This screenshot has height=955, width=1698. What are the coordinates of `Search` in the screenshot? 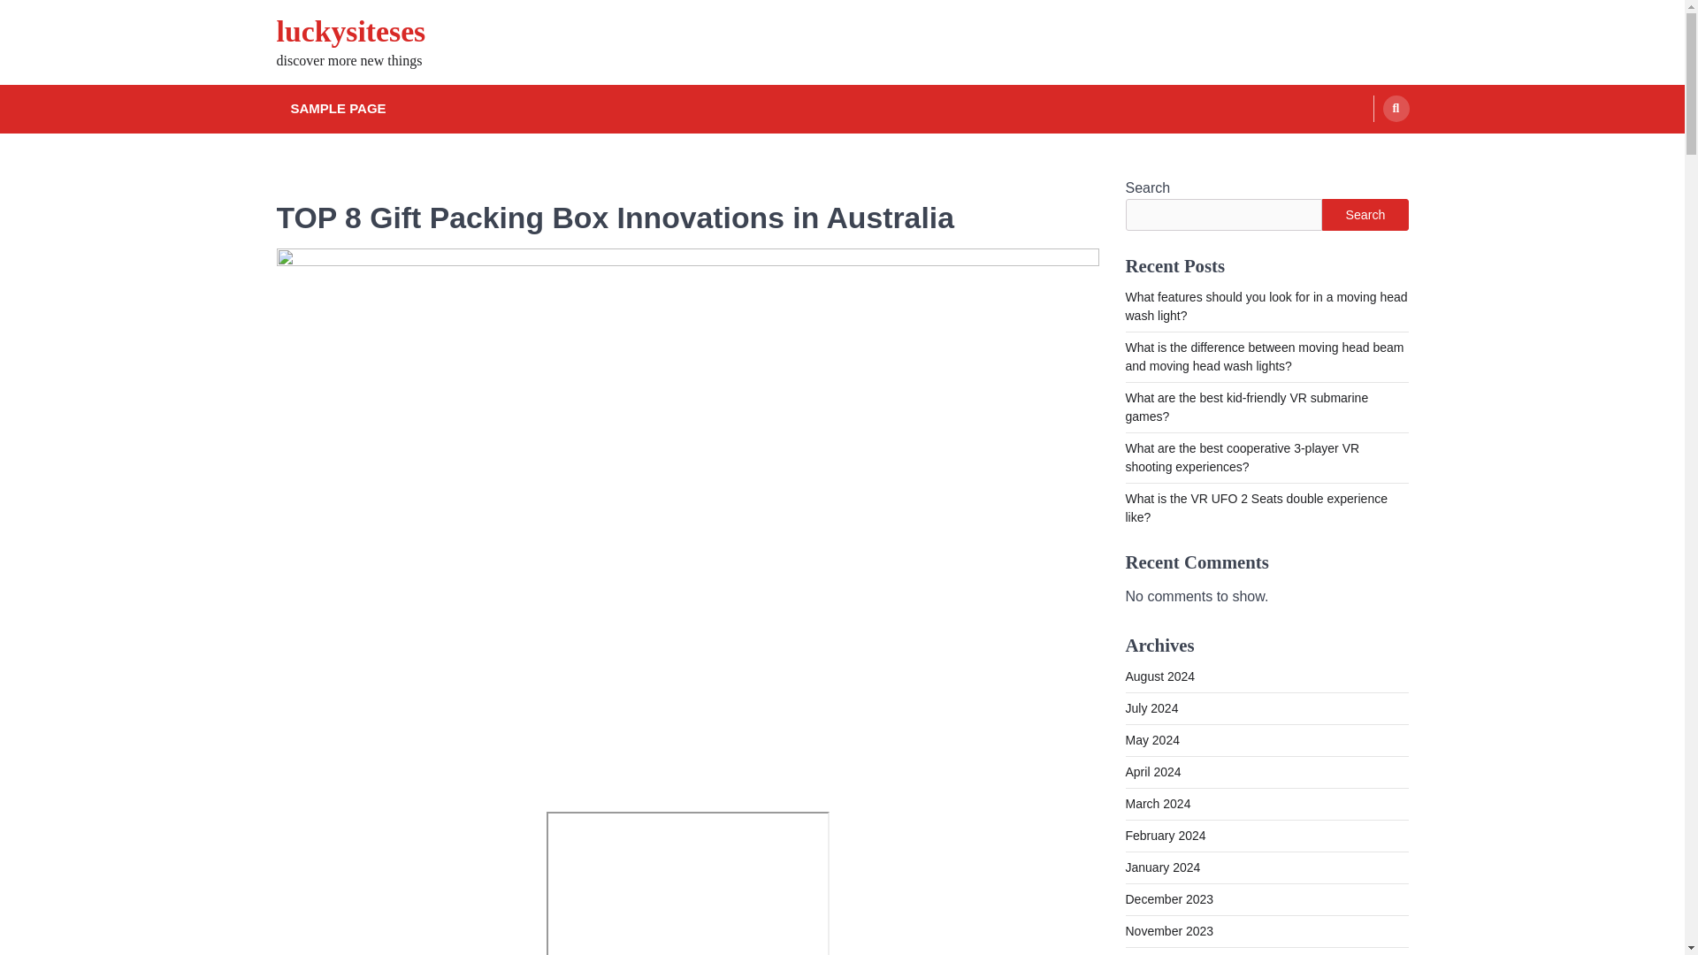 It's located at (1365, 214).